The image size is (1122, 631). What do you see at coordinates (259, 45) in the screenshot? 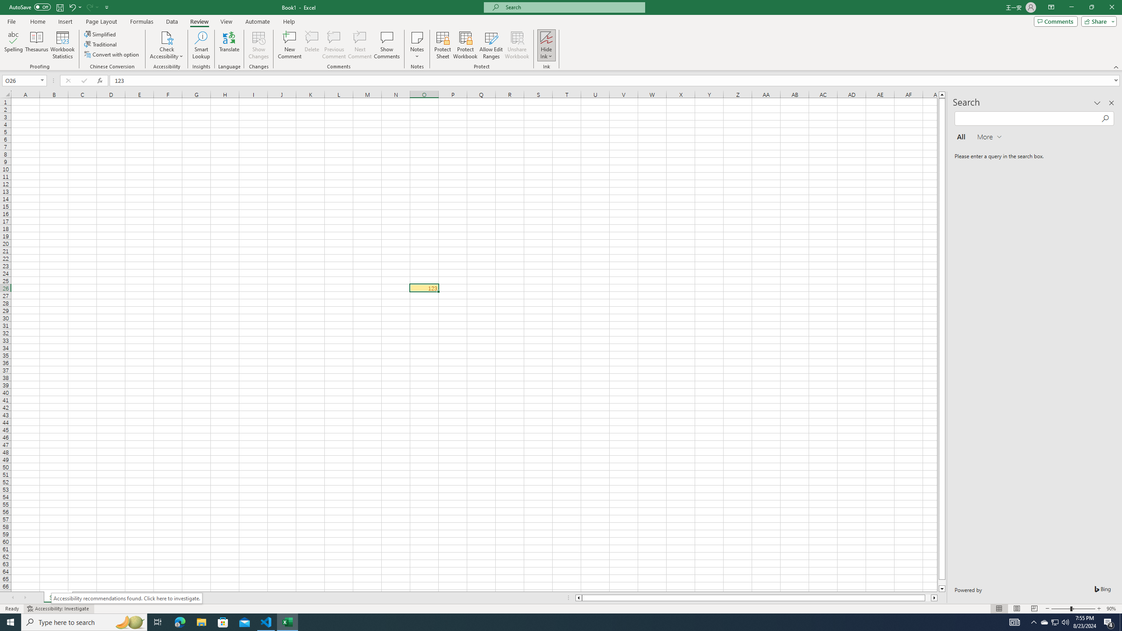
I see `Show Changes` at bounding box center [259, 45].